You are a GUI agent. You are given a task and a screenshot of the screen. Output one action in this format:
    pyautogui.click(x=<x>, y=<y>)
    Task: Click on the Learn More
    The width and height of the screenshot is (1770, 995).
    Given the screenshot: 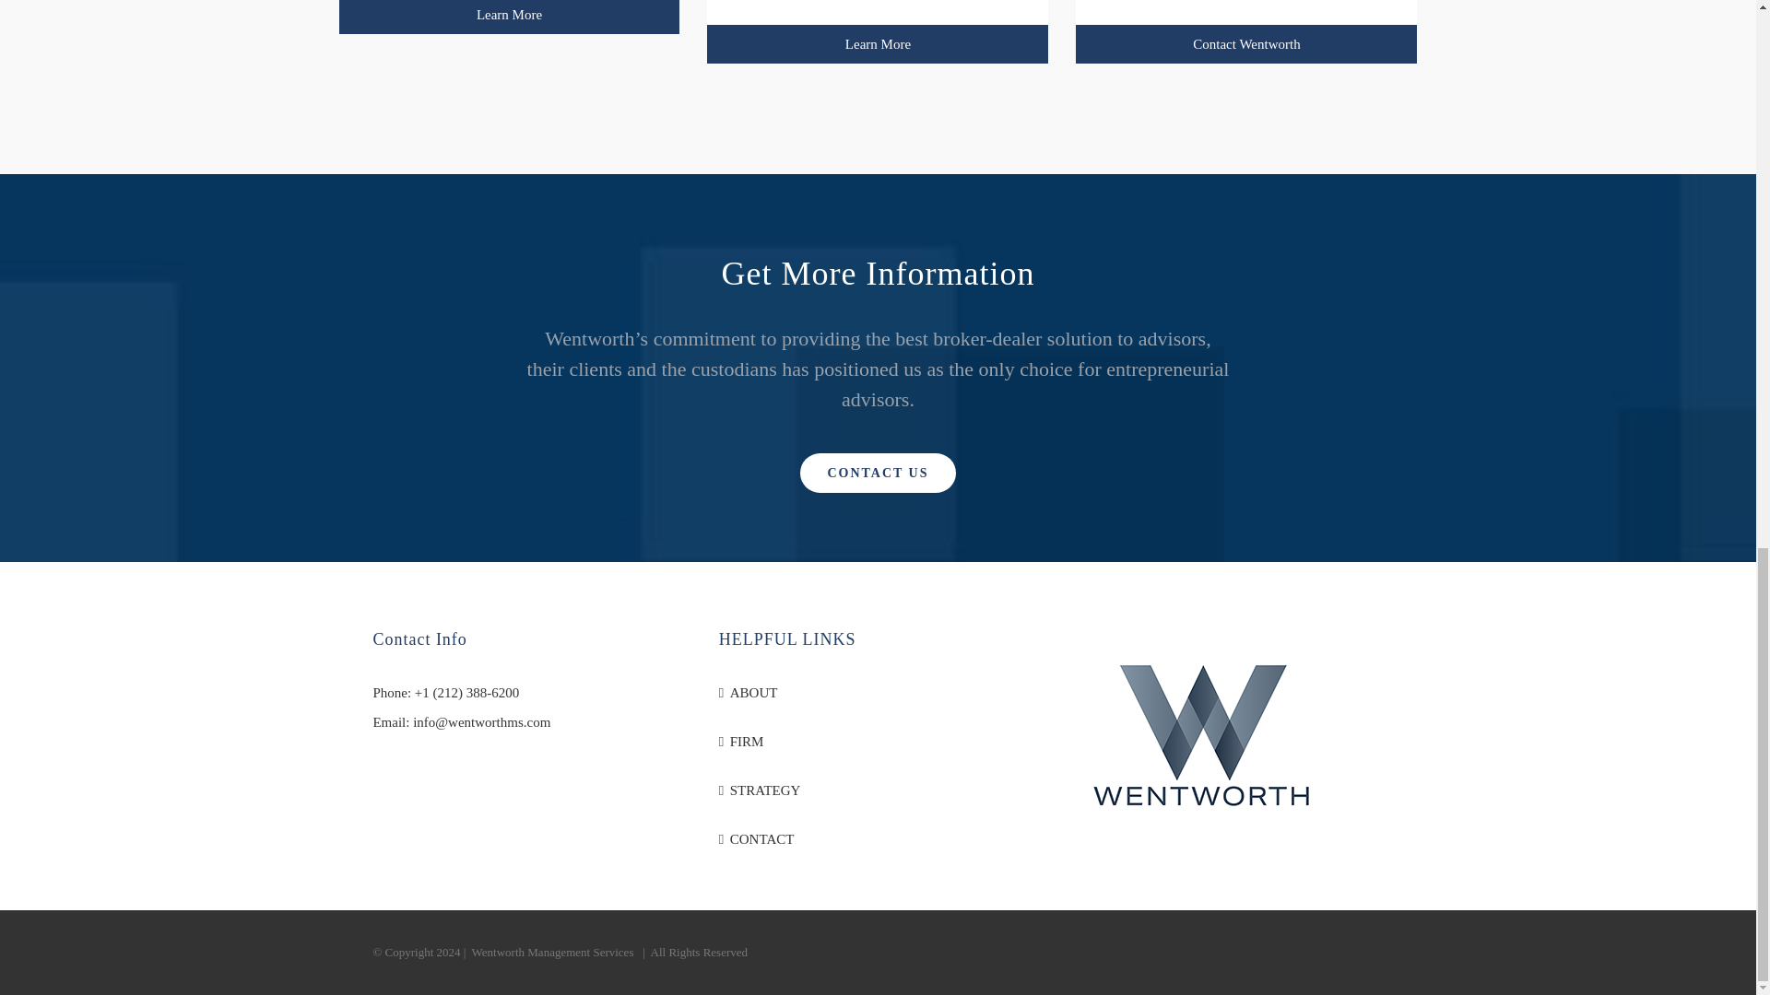 What is the action you would take?
    pyautogui.click(x=877, y=44)
    